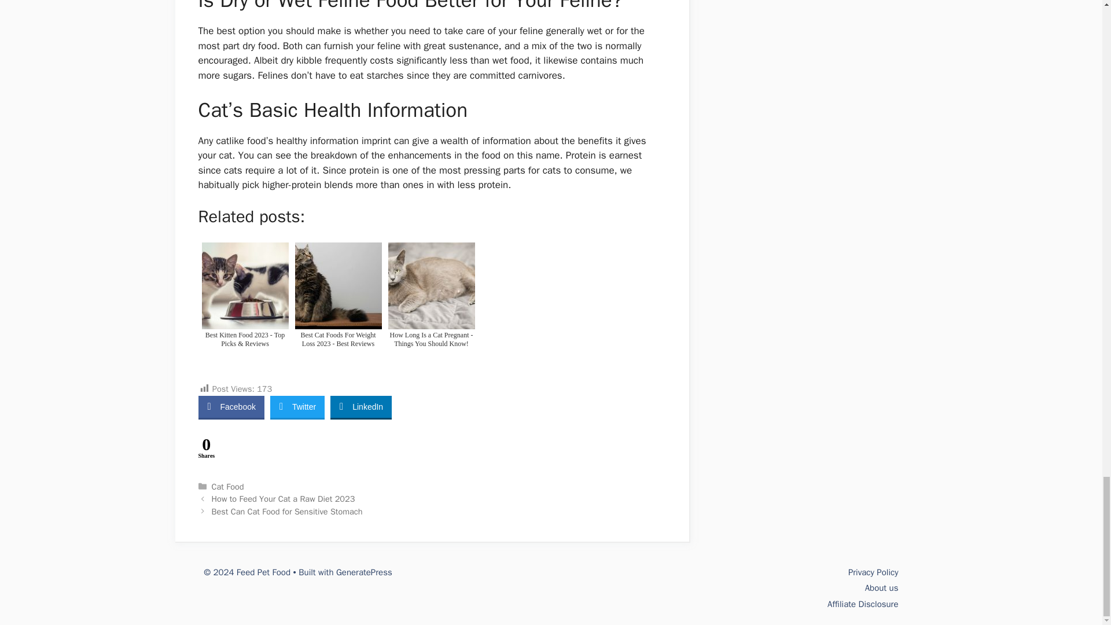 The image size is (1111, 625). Describe the element at coordinates (284, 499) in the screenshot. I see `Previous` at that location.